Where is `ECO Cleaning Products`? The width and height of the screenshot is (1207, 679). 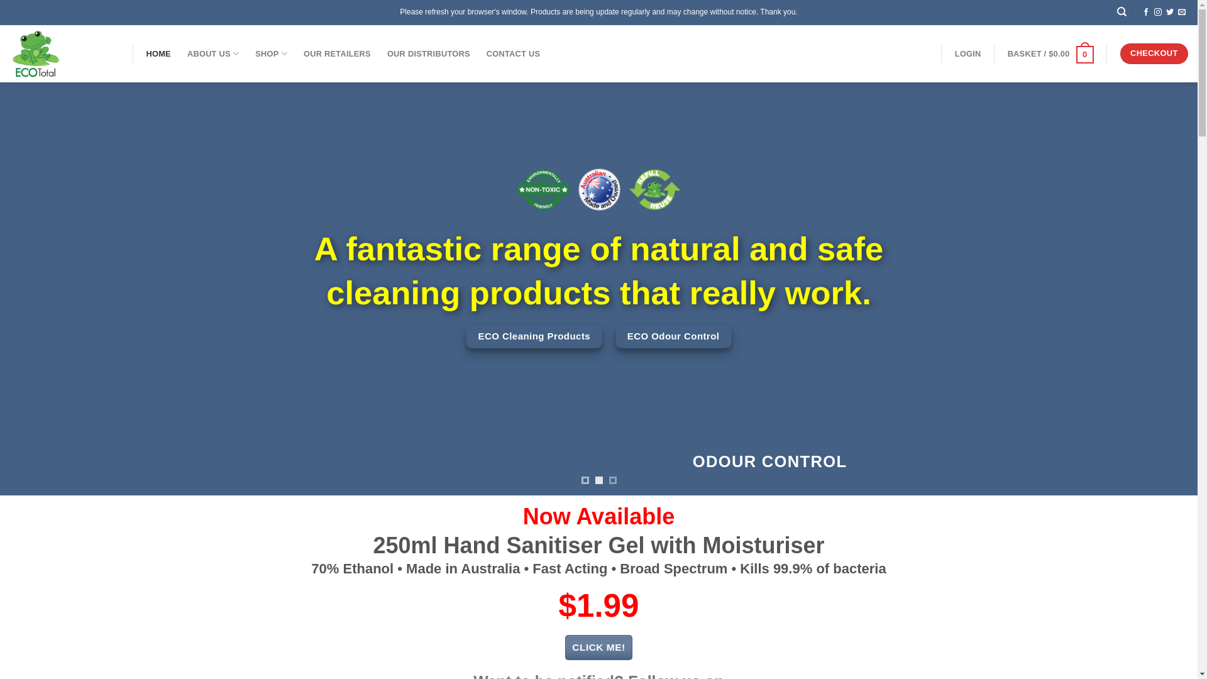
ECO Cleaning Products is located at coordinates (534, 336).